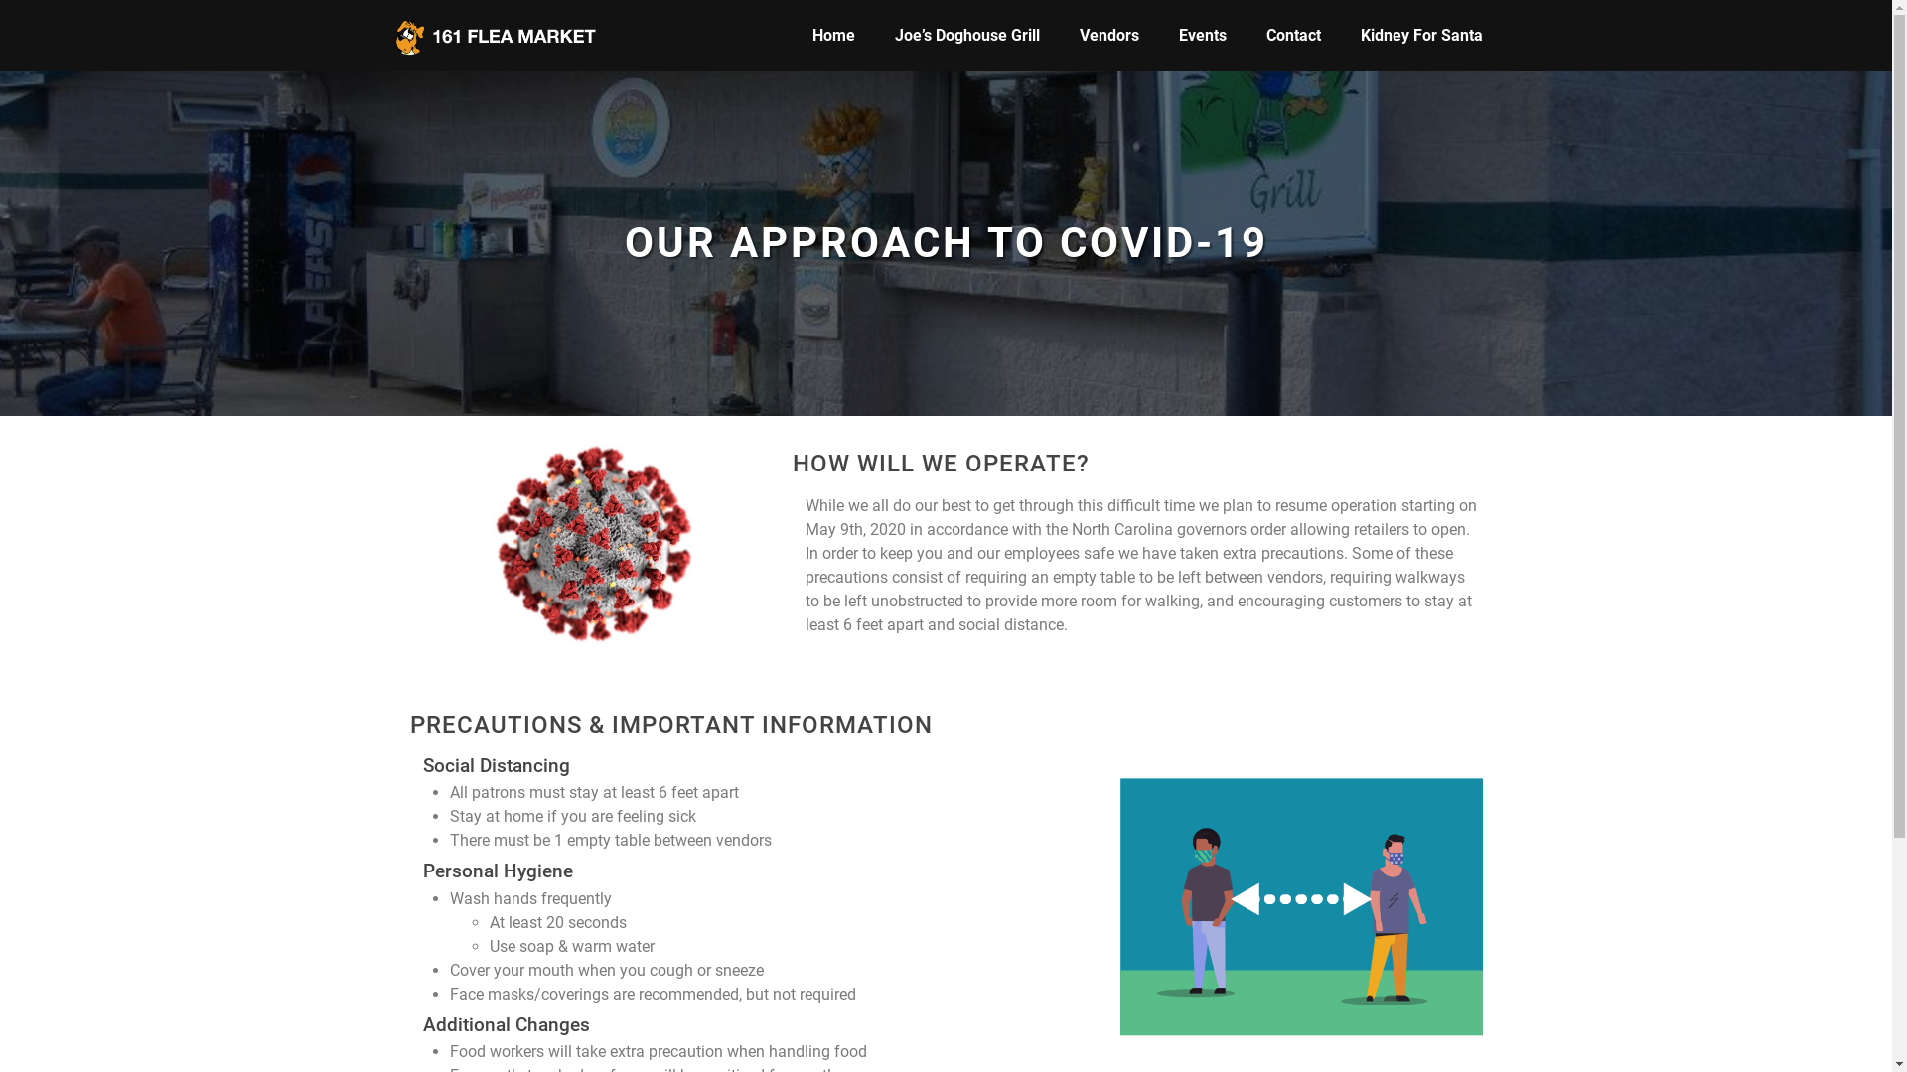  What do you see at coordinates (1202, 36) in the screenshot?
I see `Events` at bounding box center [1202, 36].